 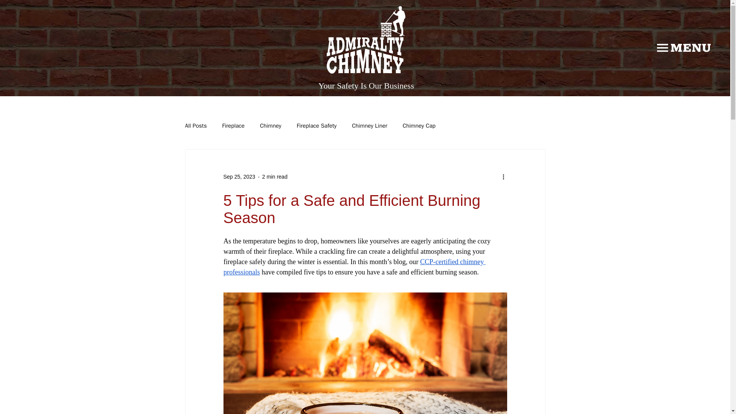 I want to click on Chimney Cap, so click(x=419, y=126).